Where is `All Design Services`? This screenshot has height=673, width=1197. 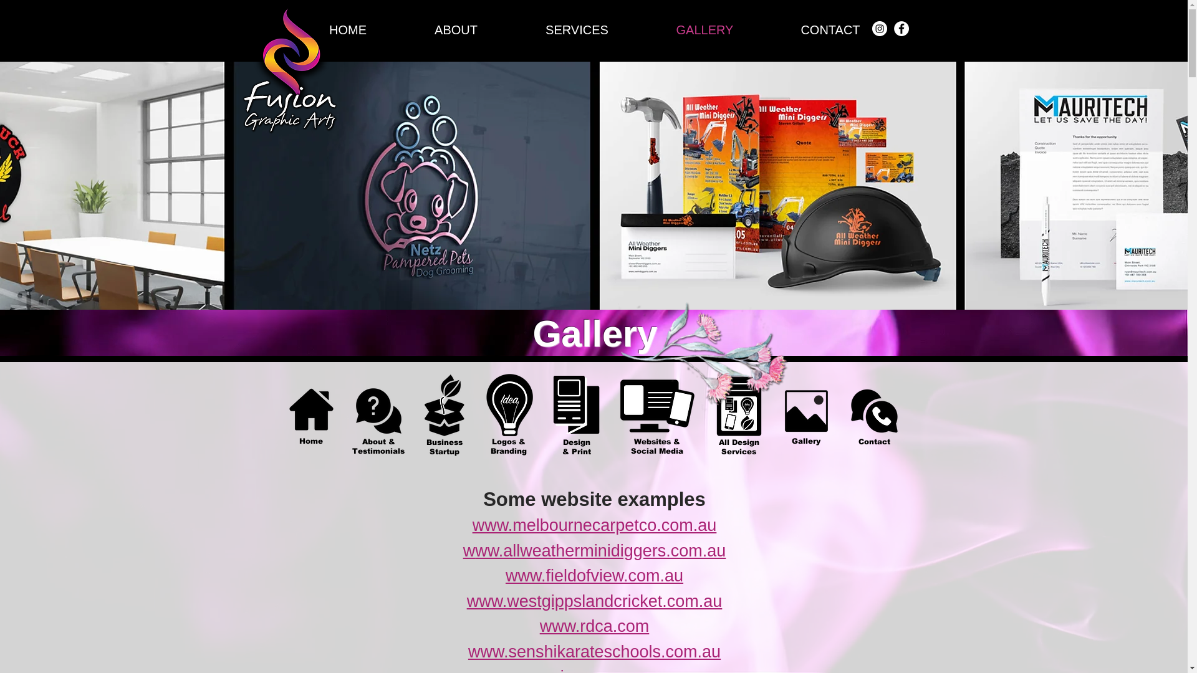 All Design Services is located at coordinates (738, 447).